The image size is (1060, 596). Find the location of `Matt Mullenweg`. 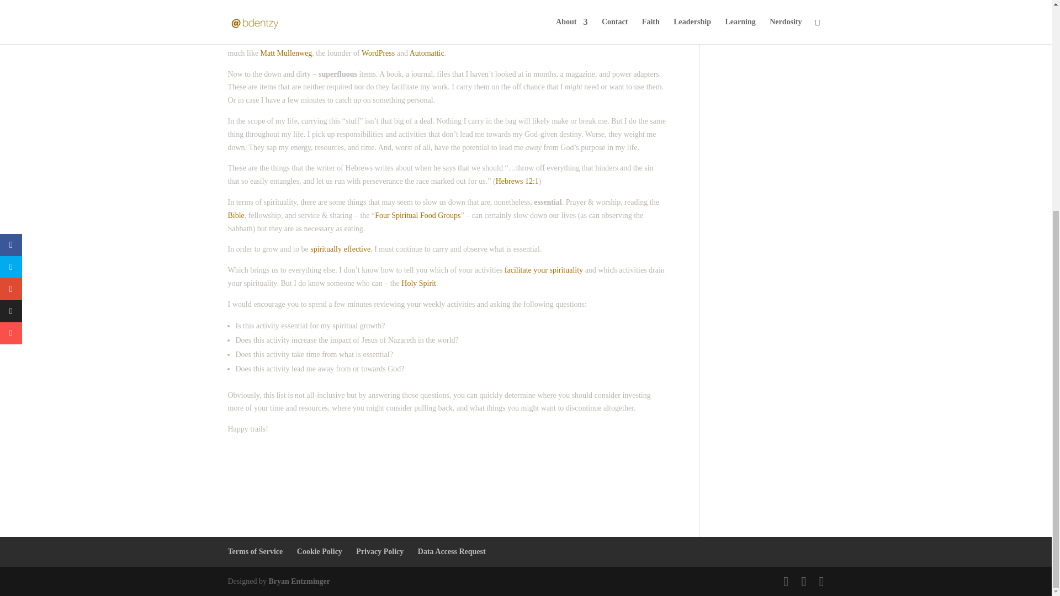

Matt Mullenweg is located at coordinates (287, 53).